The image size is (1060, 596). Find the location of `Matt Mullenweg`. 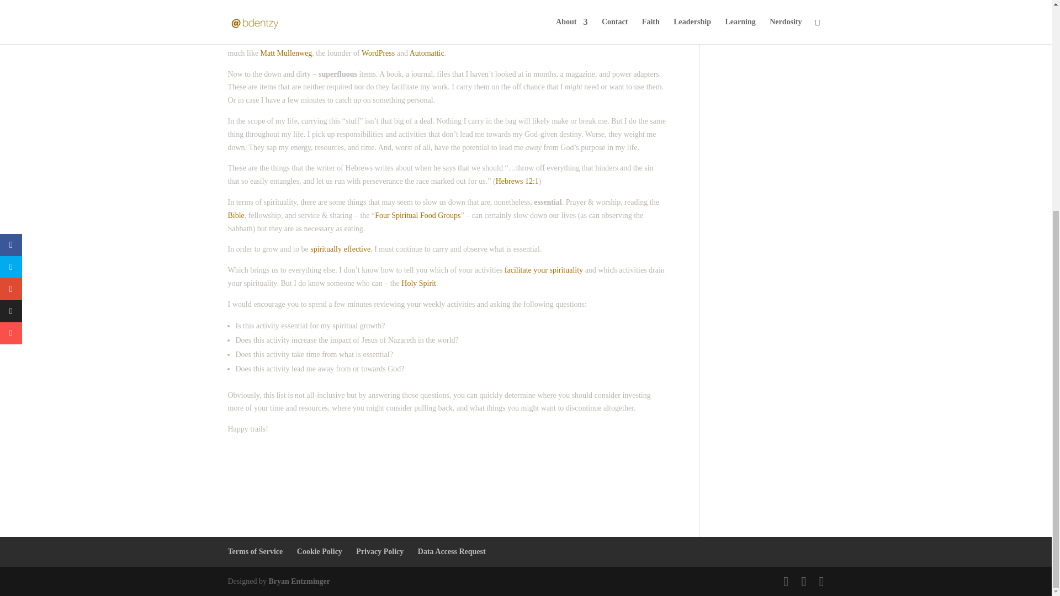

Matt Mullenweg is located at coordinates (287, 53).